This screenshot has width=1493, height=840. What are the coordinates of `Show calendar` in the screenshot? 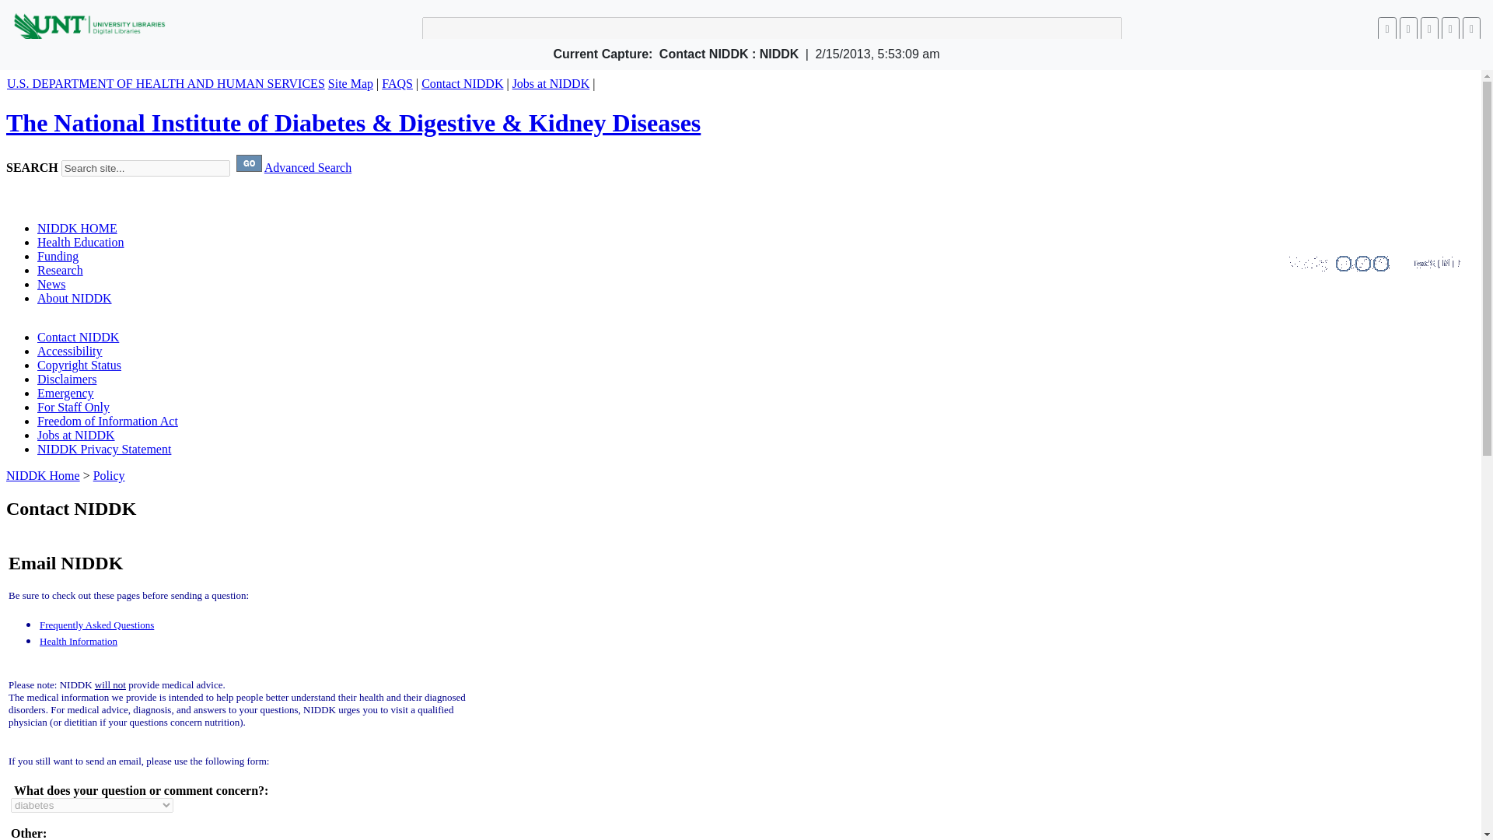 It's located at (1429, 28).